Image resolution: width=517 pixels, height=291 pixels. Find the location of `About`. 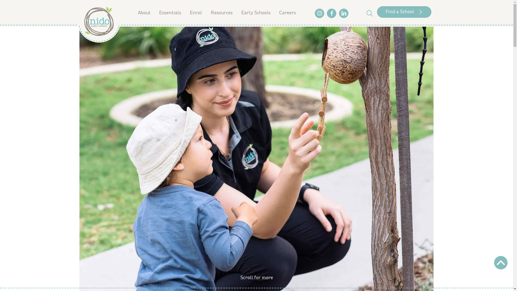

About is located at coordinates (144, 13).